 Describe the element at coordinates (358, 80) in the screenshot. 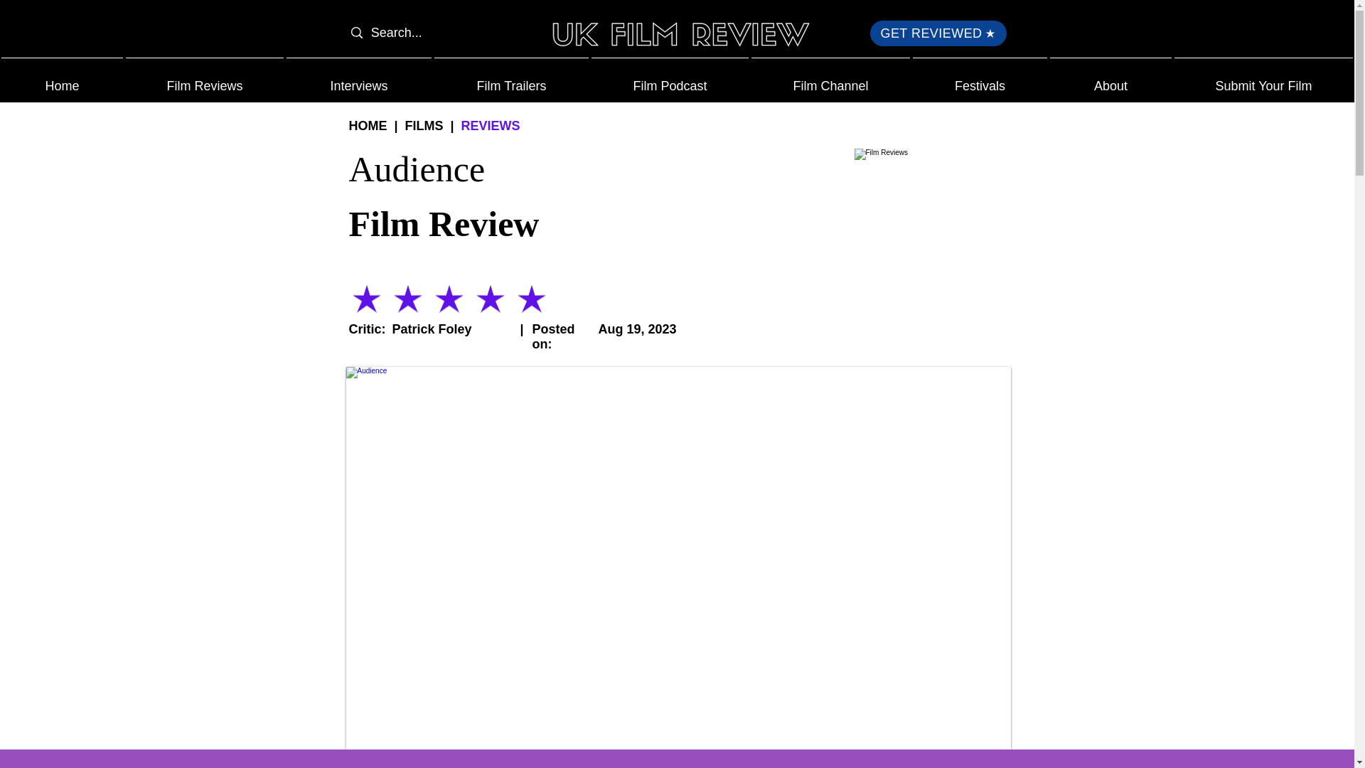

I see `Interviews` at that location.